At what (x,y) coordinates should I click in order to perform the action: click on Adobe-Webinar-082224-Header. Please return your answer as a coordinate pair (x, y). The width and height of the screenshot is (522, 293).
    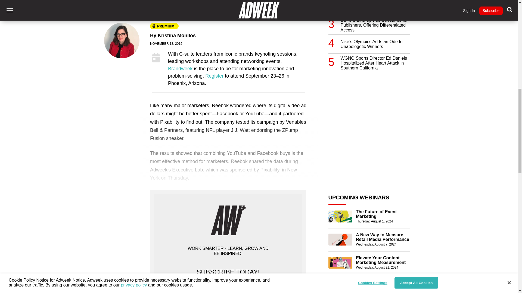
    Looking at the image, I should click on (340, 285).